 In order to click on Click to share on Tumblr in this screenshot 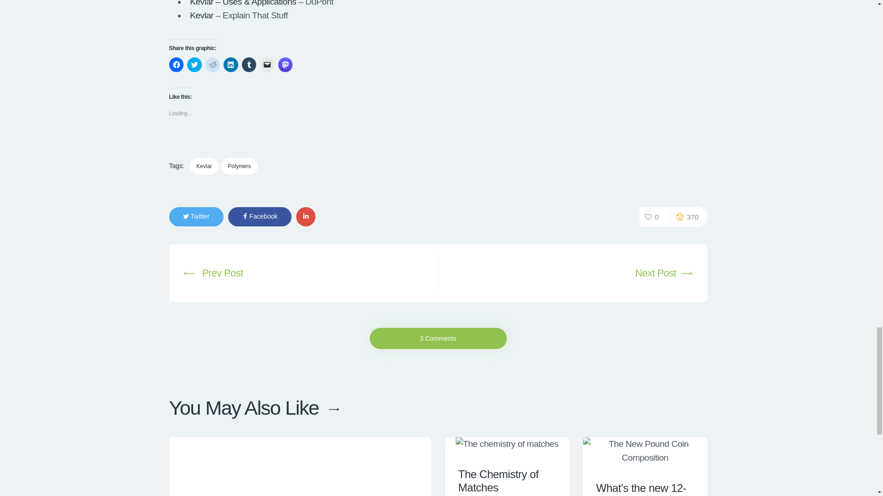, I will do `click(249, 64)`.